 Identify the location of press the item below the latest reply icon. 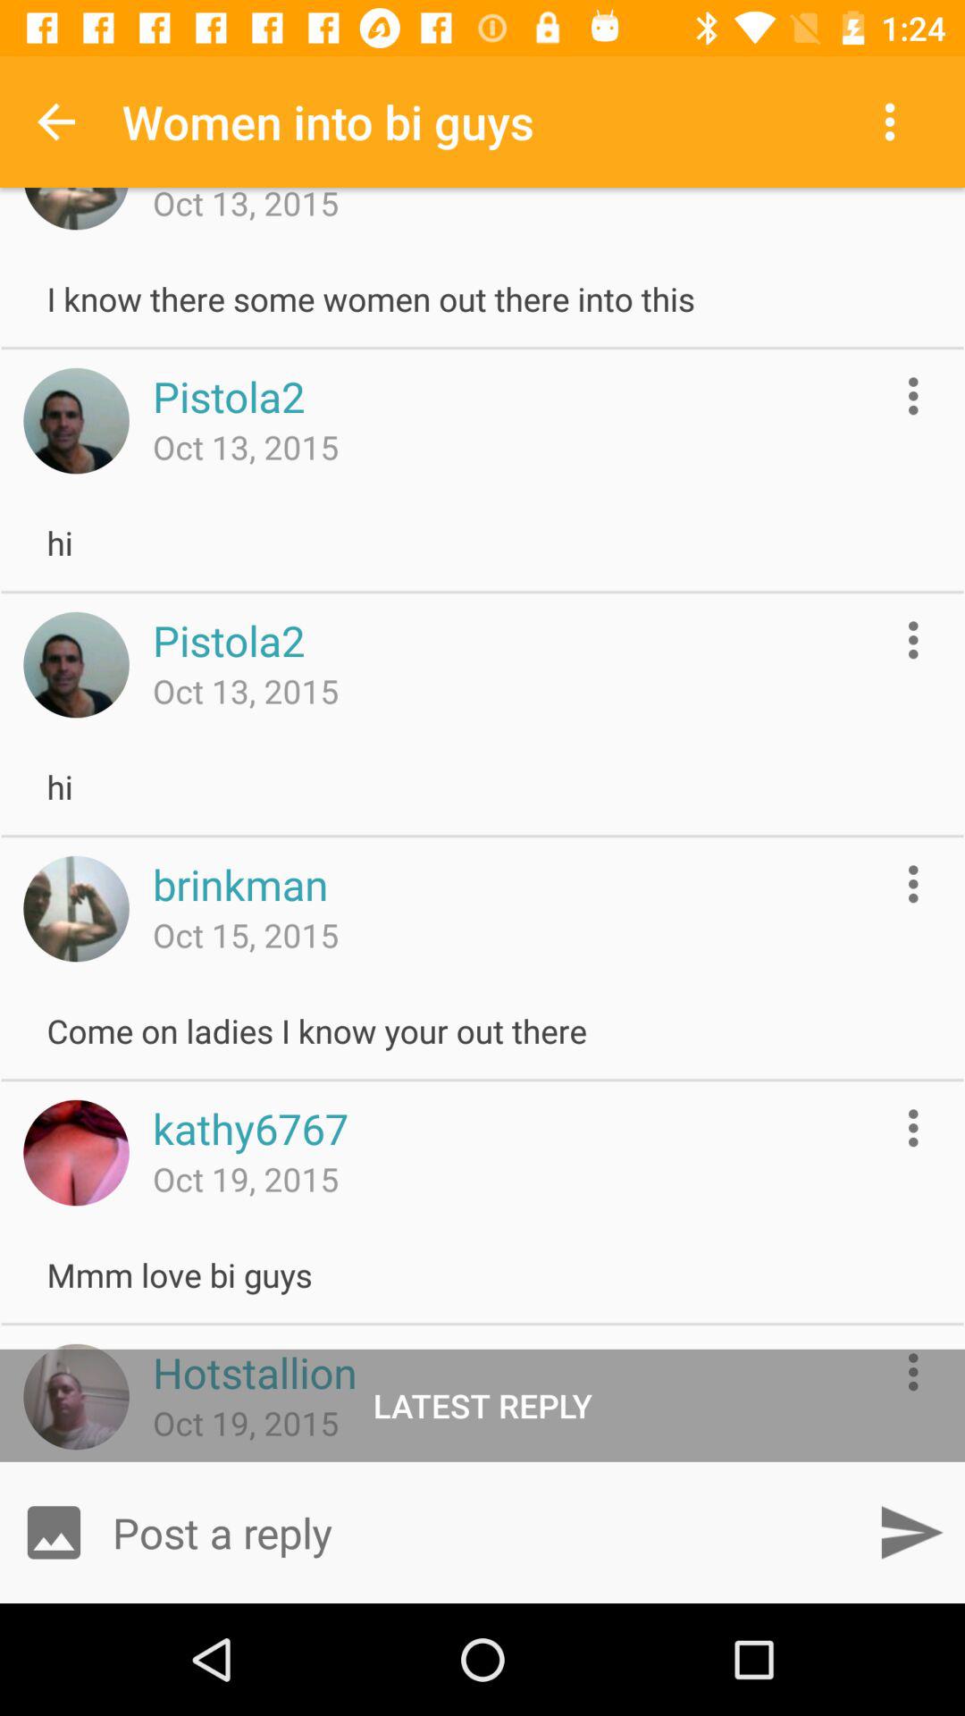
(482, 1532).